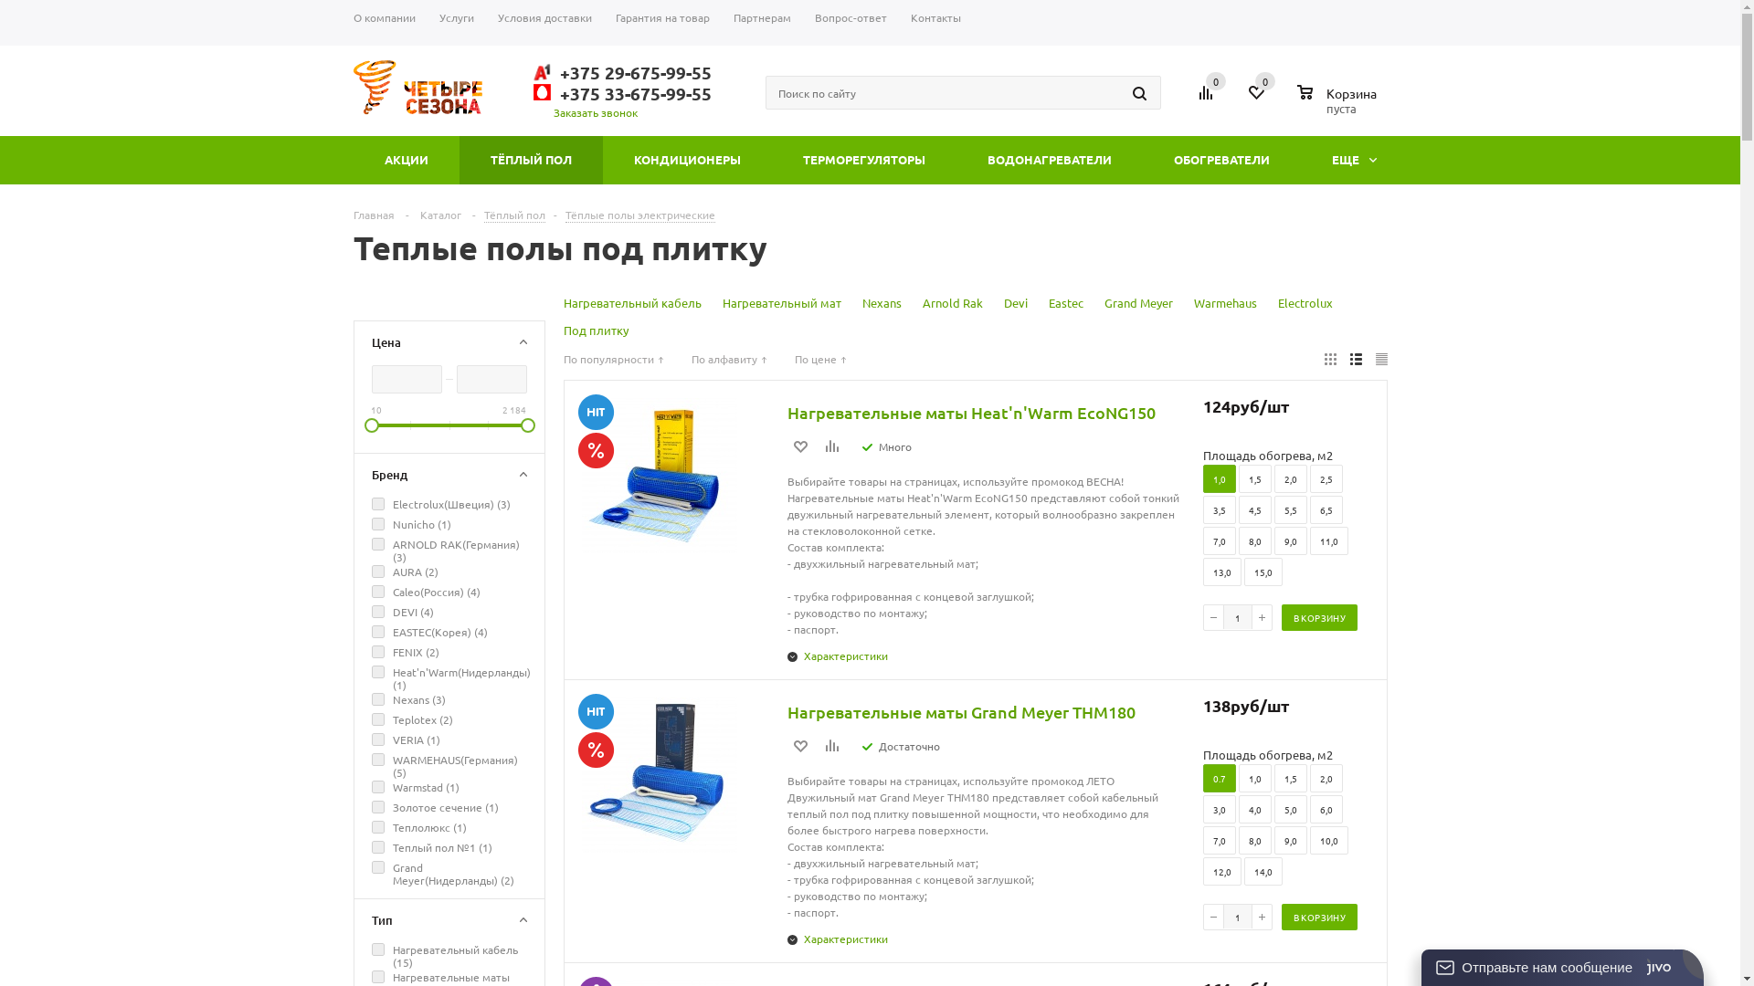 The width and height of the screenshot is (1754, 986). Describe the element at coordinates (1224, 303) in the screenshot. I see `Warmehaus` at that location.